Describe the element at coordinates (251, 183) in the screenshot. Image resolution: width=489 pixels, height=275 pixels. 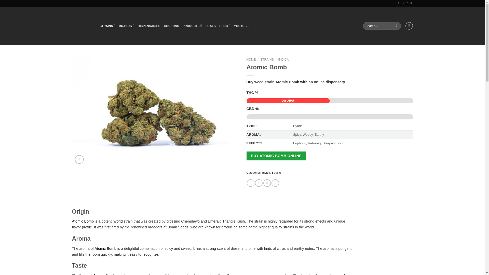
I see `Share on Facebook` at that location.